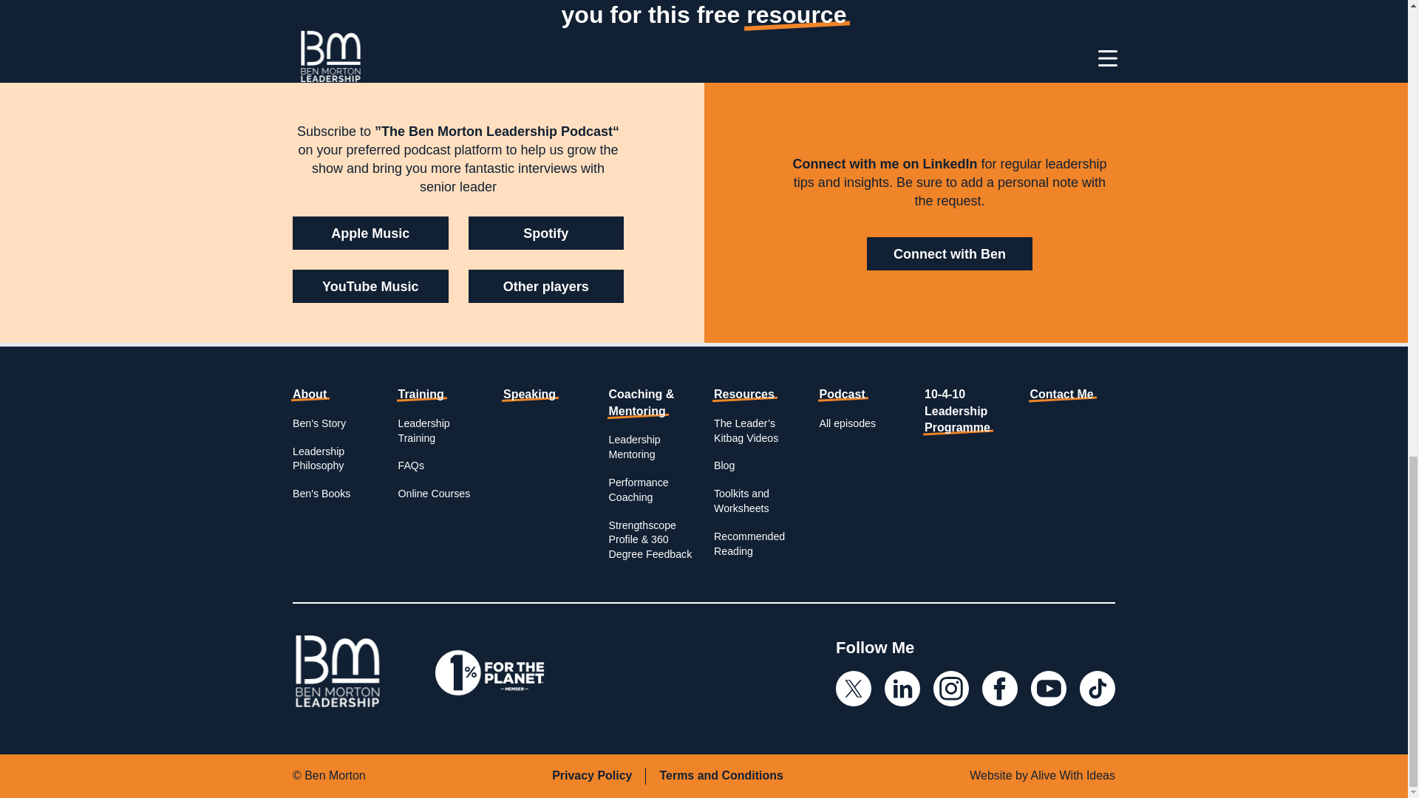  What do you see at coordinates (370, 233) in the screenshot?
I see `Apple Music` at bounding box center [370, 233].